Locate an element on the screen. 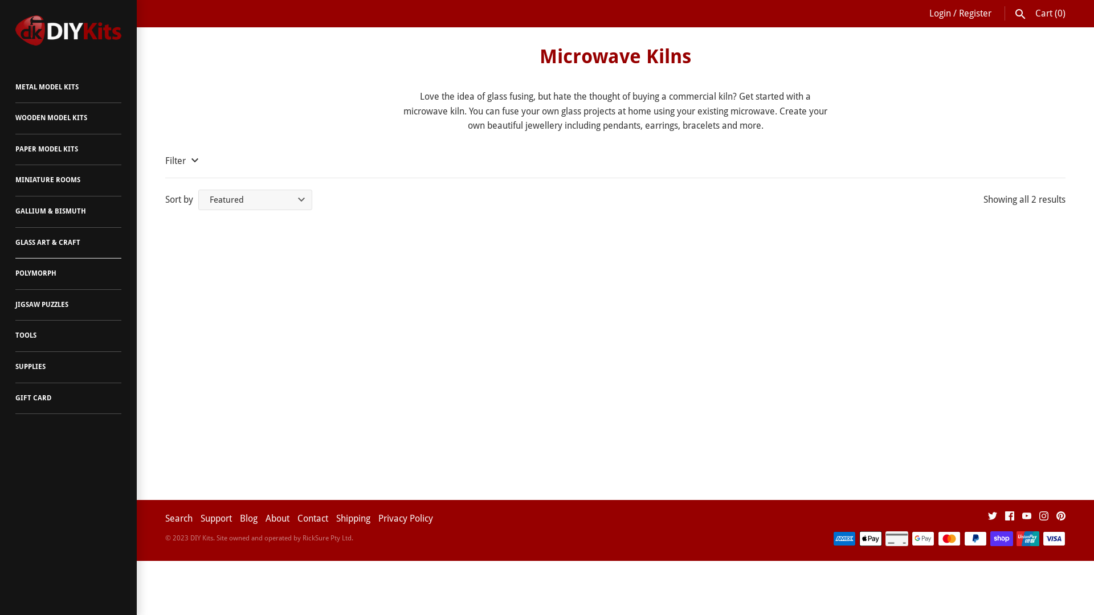 The image size is (1094, 615). Cart (0) is located at coordinates (1051, 14).